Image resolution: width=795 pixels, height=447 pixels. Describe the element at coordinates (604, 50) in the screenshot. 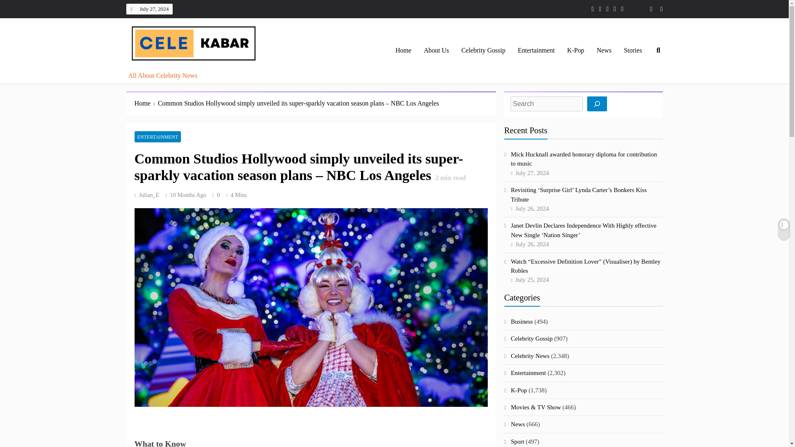

I see `News` at that location.